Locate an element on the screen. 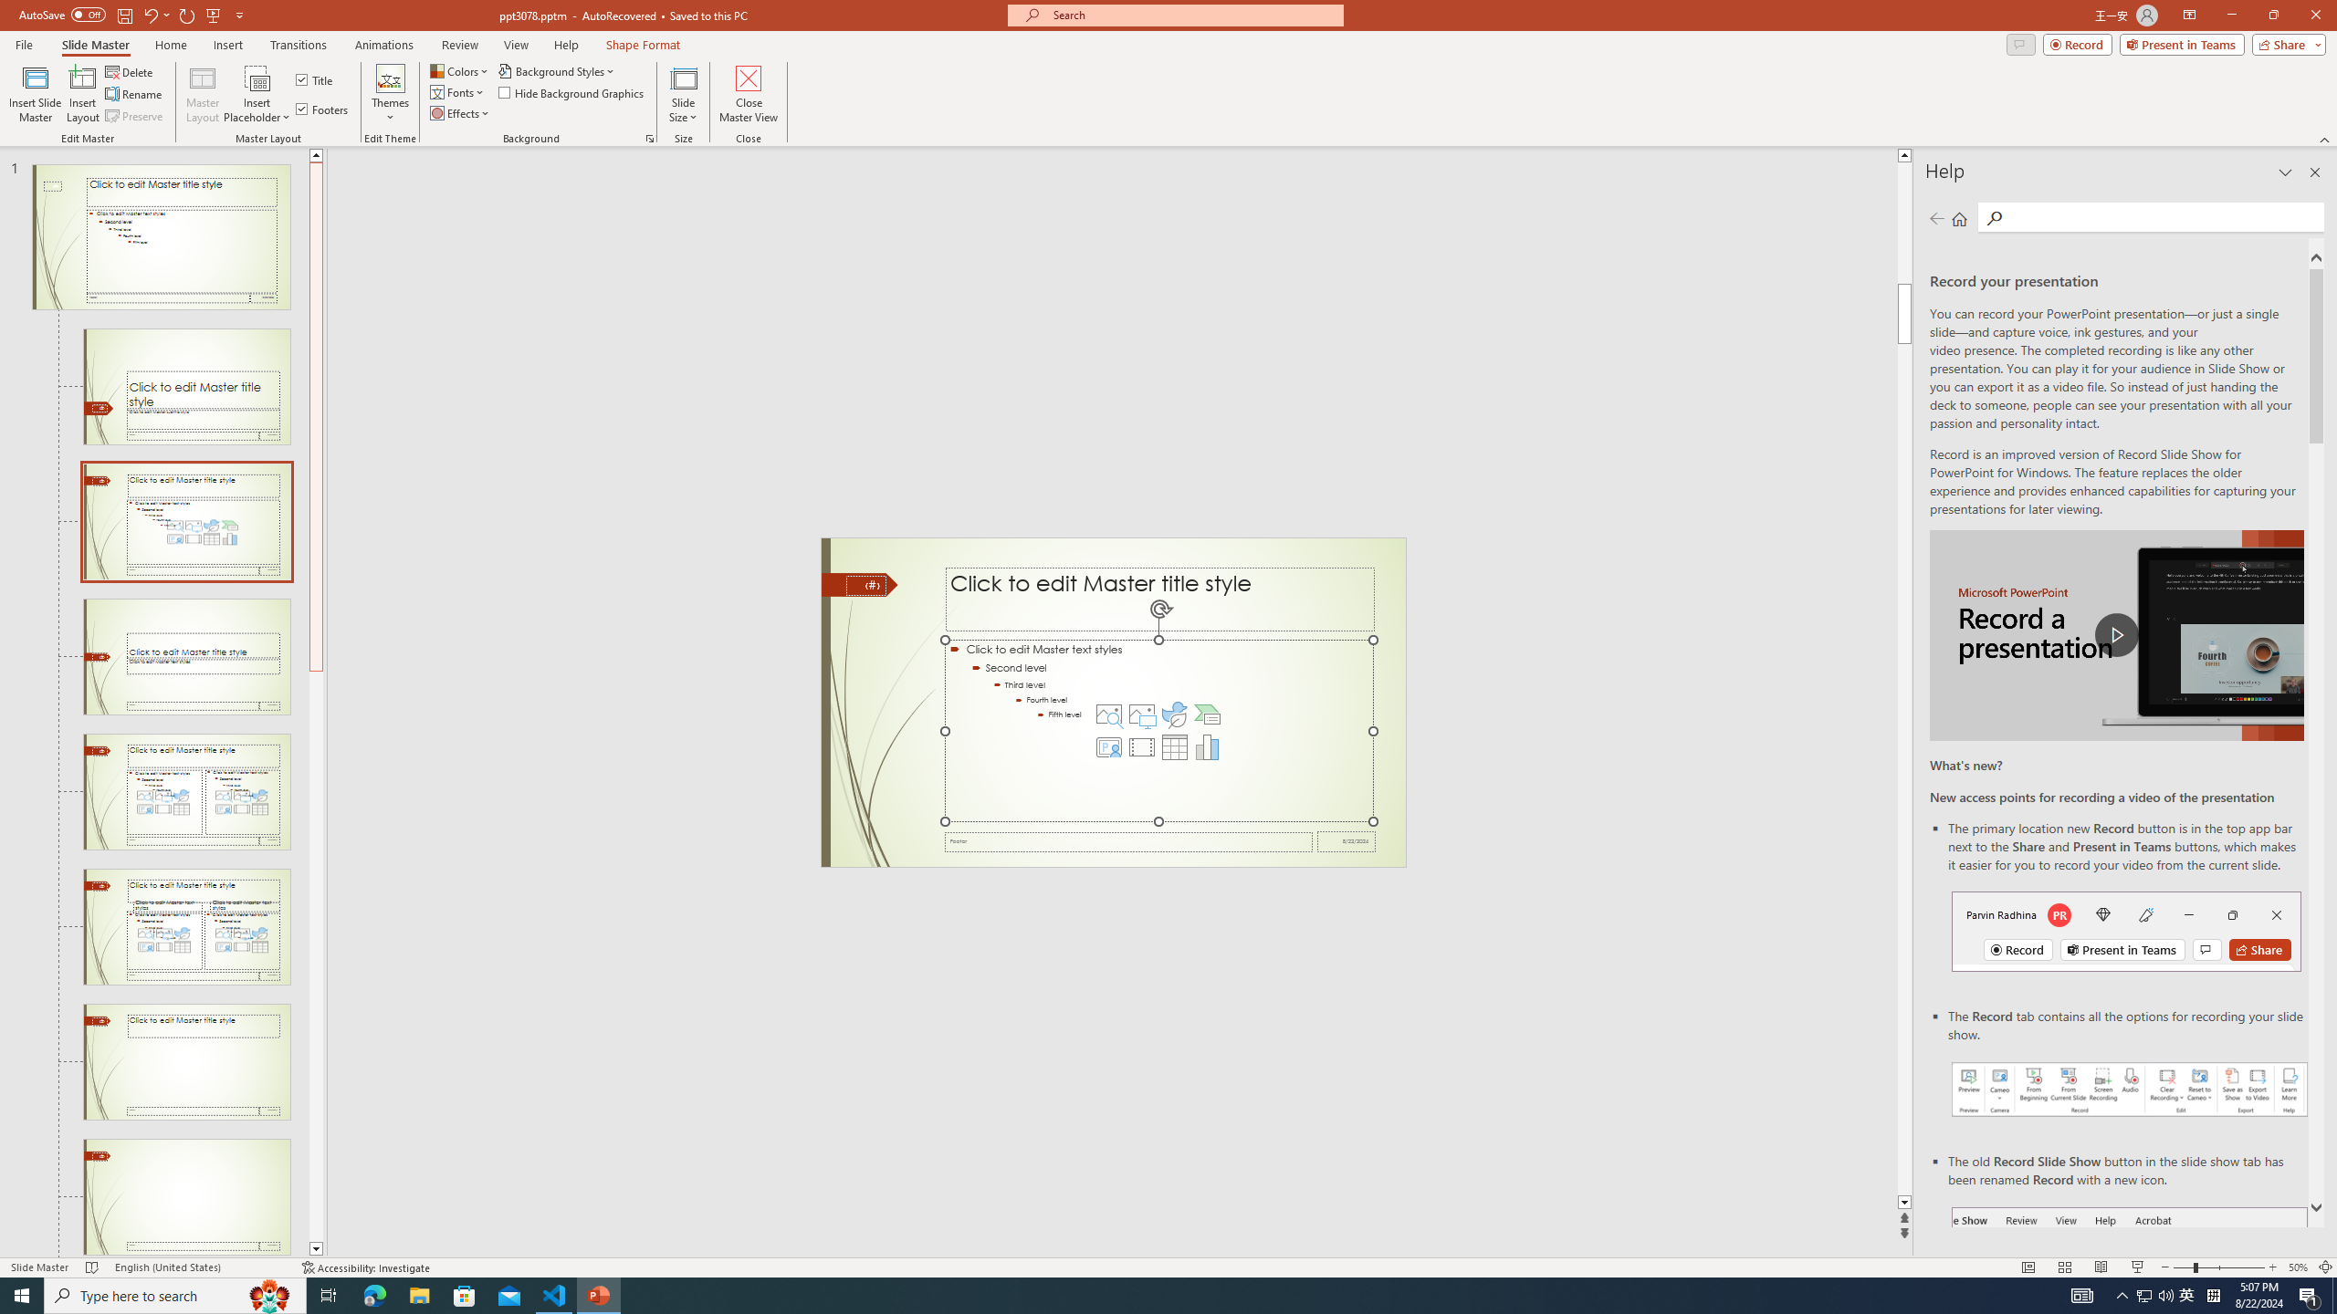  Slide Master is located at coordinates (95, 45).